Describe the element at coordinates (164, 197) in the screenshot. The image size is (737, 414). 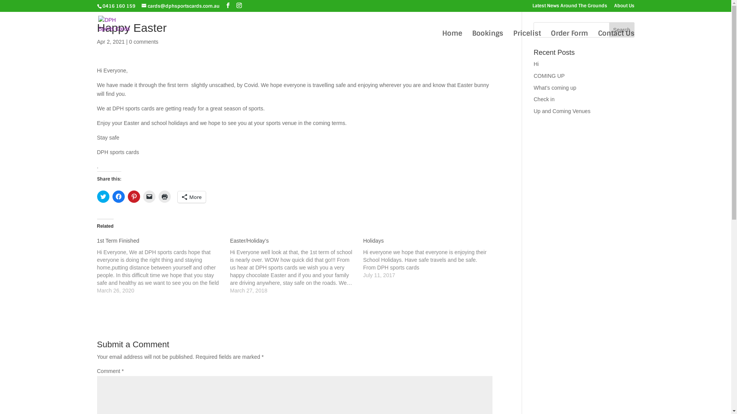
I see `Click to print (Opens in new window)` at that location.